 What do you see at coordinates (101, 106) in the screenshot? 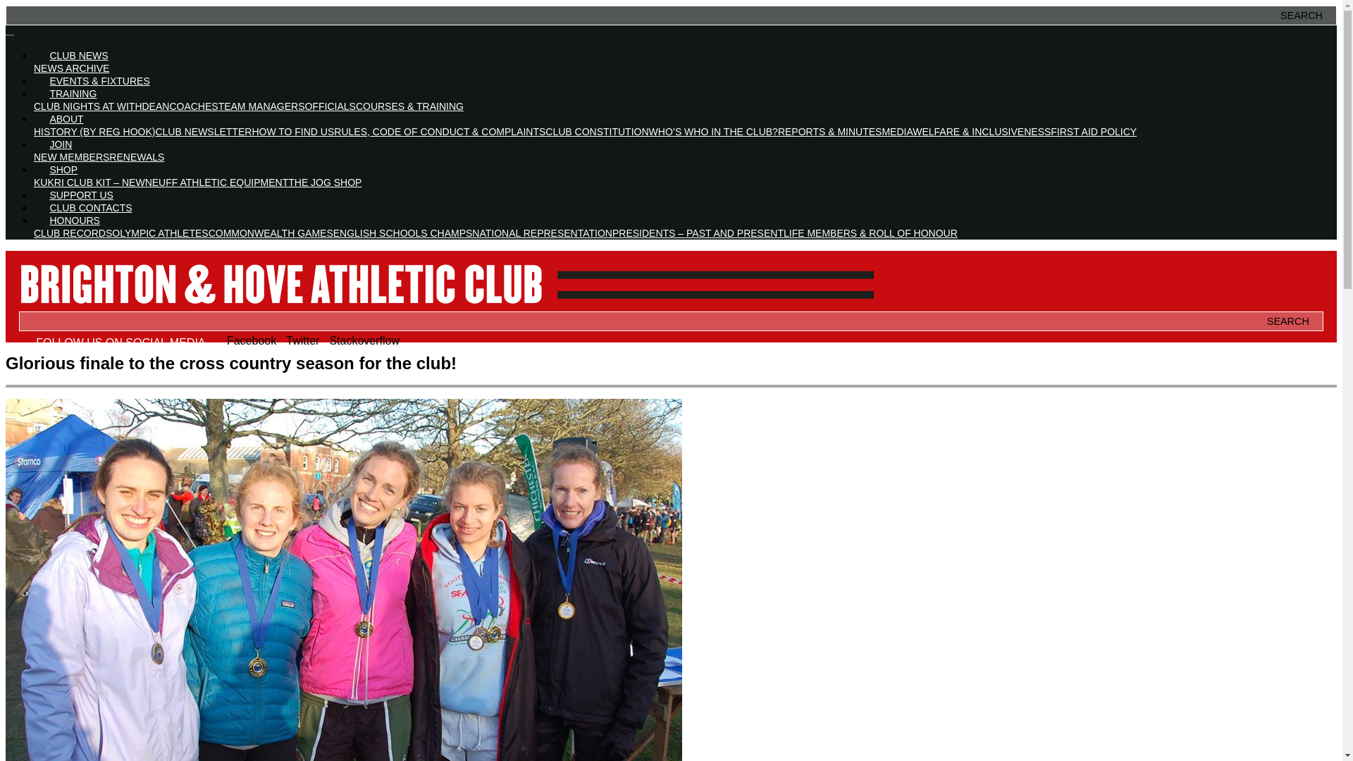
I see `Club Nights at Withdean` at bounding box center [101, 106].